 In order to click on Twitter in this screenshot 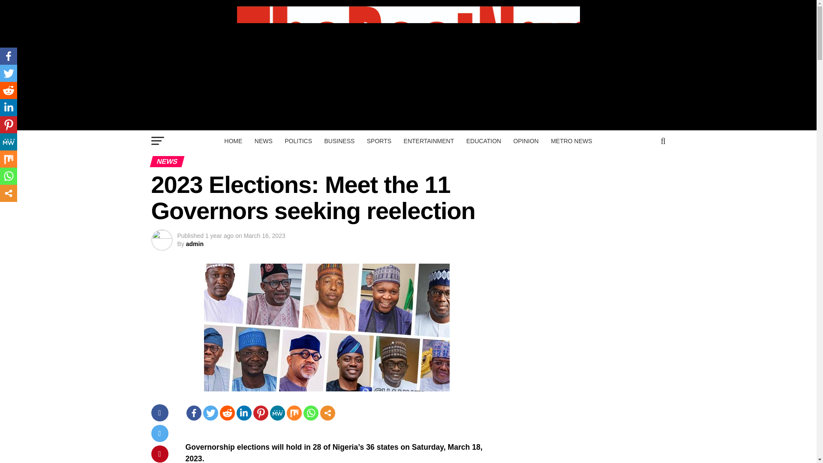, I will do `click(210, 413)`.